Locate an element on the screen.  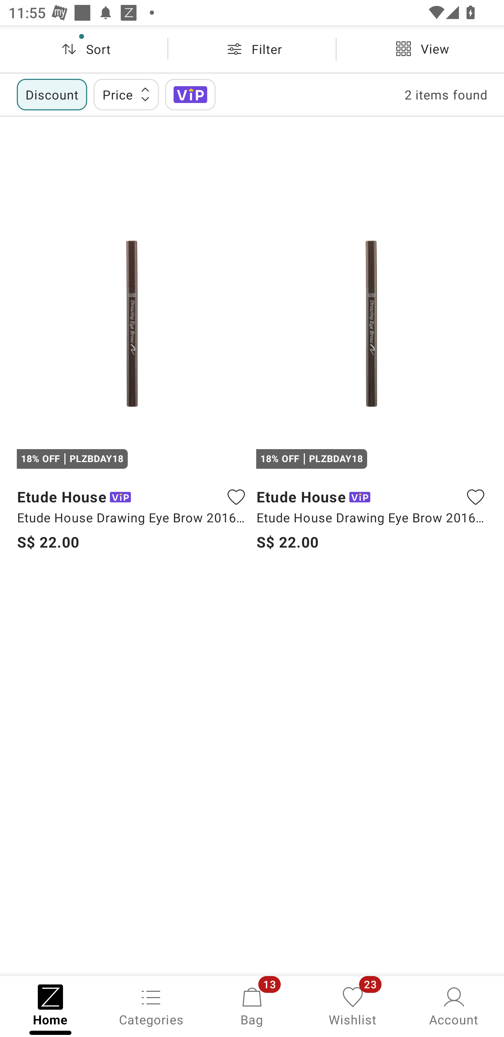
Bag, 13 new notifications Bag is located at coordinates (252, 1005).